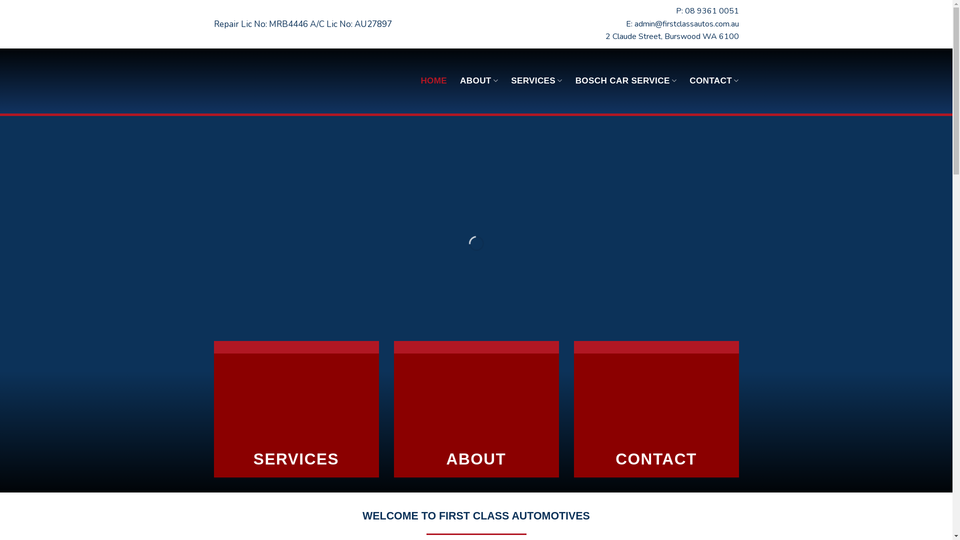 The width and height of the screenshot is (960, 540). I want to click on P: 08 9361 0051, so click(707, 11).